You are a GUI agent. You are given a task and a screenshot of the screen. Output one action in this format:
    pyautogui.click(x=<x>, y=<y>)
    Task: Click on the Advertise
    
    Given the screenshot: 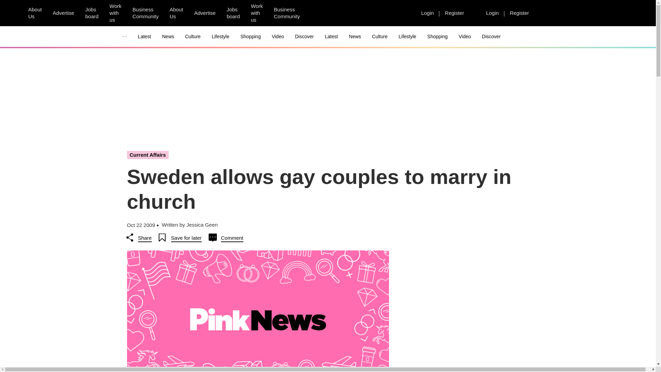 What is the action you would take?
    pyautogui.click(x=63, y=13)
    